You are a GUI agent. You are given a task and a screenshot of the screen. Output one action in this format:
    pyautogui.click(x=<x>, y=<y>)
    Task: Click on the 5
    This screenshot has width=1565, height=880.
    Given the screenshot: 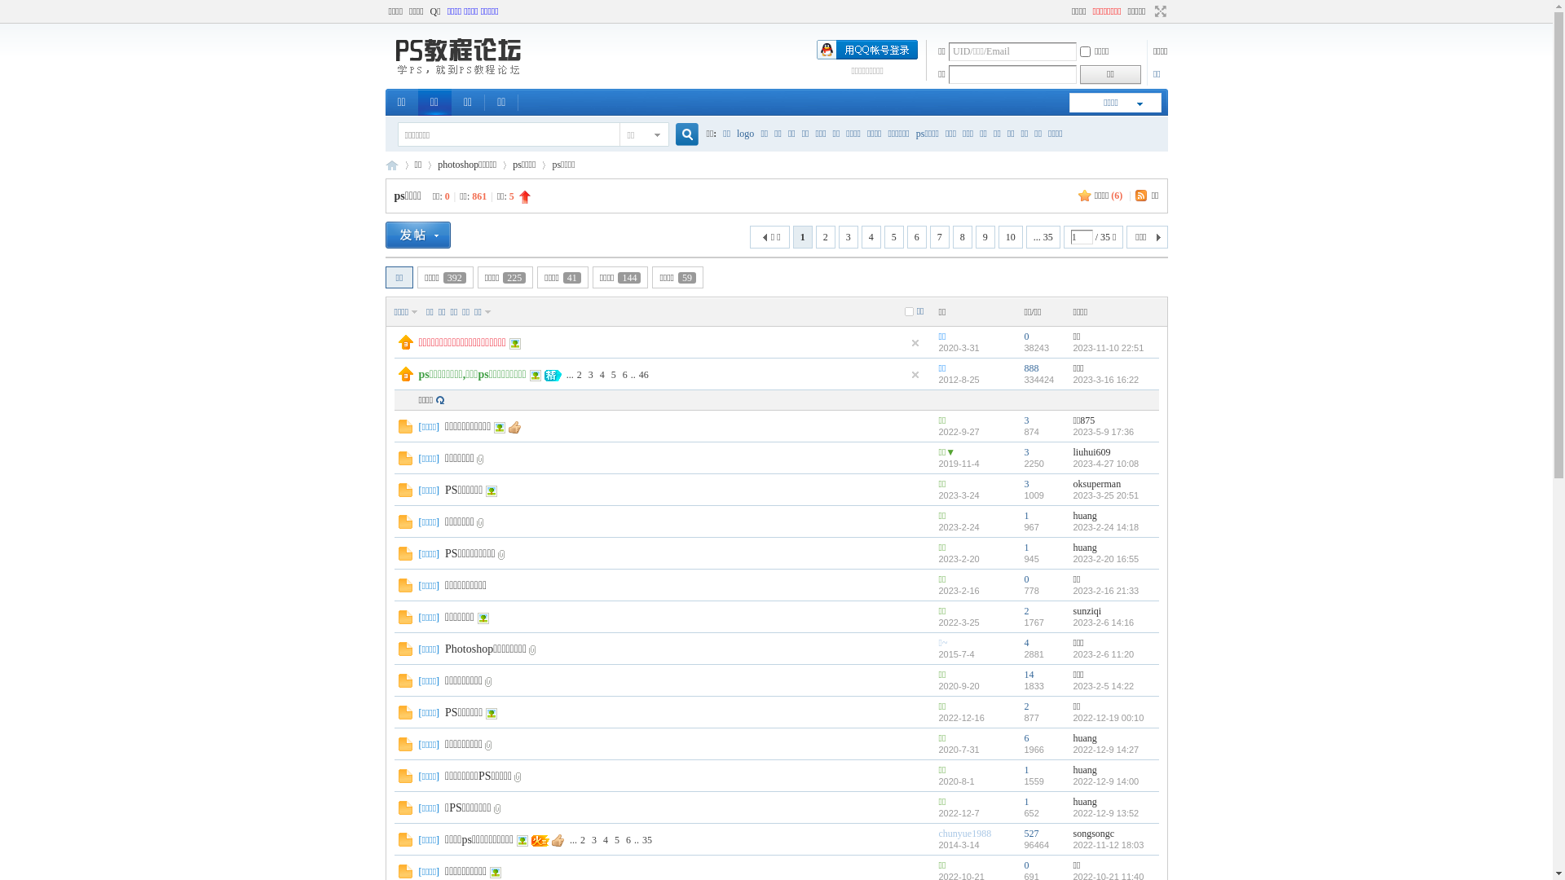 What is the action you would take?
    pyautogui.click(x=894, y=237)
    